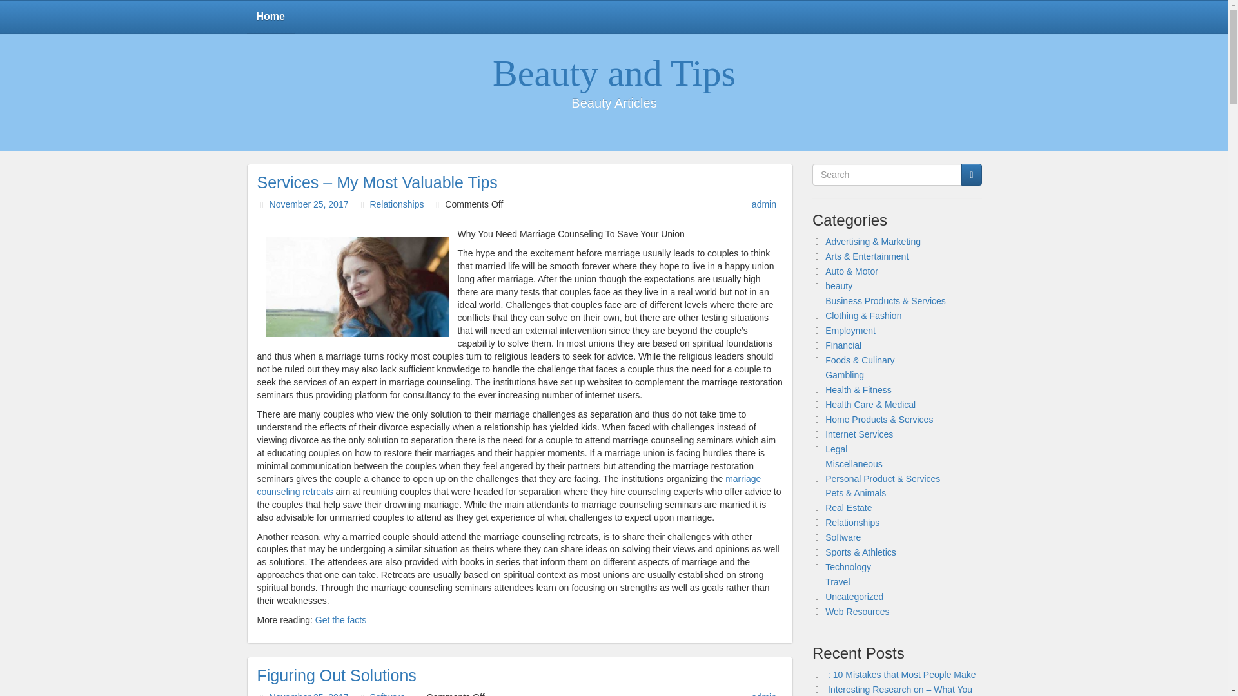 Image resolution: width=1238 pixels, height=696 pixels. What do you see at coordinates (336, 675) in the screenshot?
I see `Figuring Out Solutions` at bounding box center [336, 675].